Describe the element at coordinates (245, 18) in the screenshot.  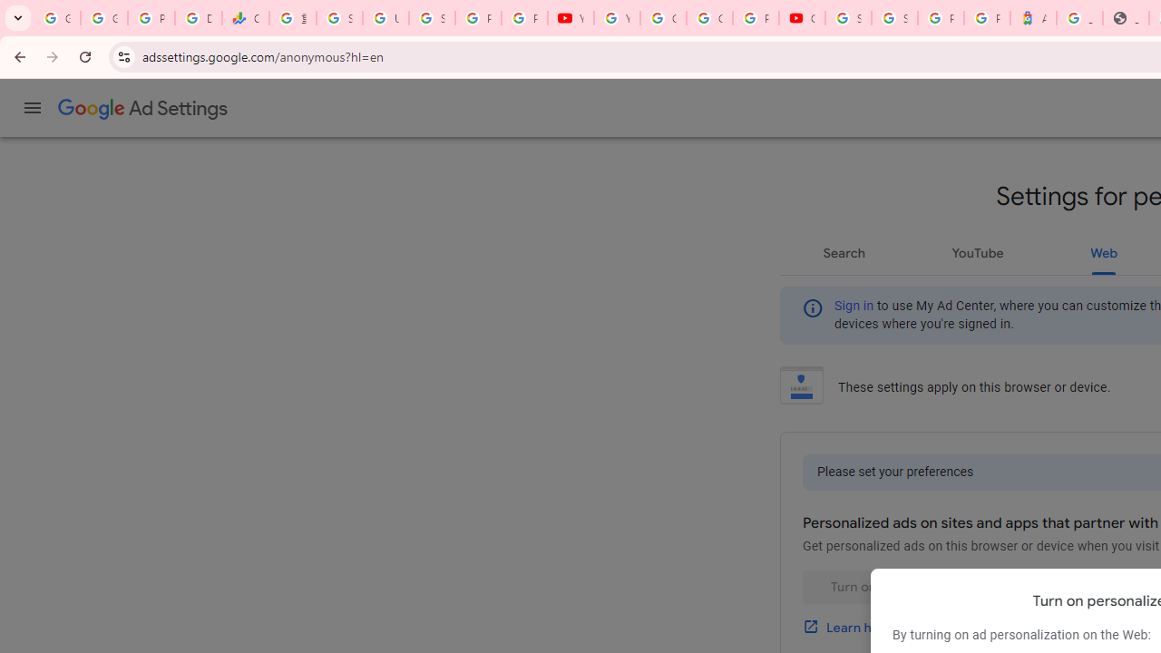
I see `Currencies - Google Finance` at that location.